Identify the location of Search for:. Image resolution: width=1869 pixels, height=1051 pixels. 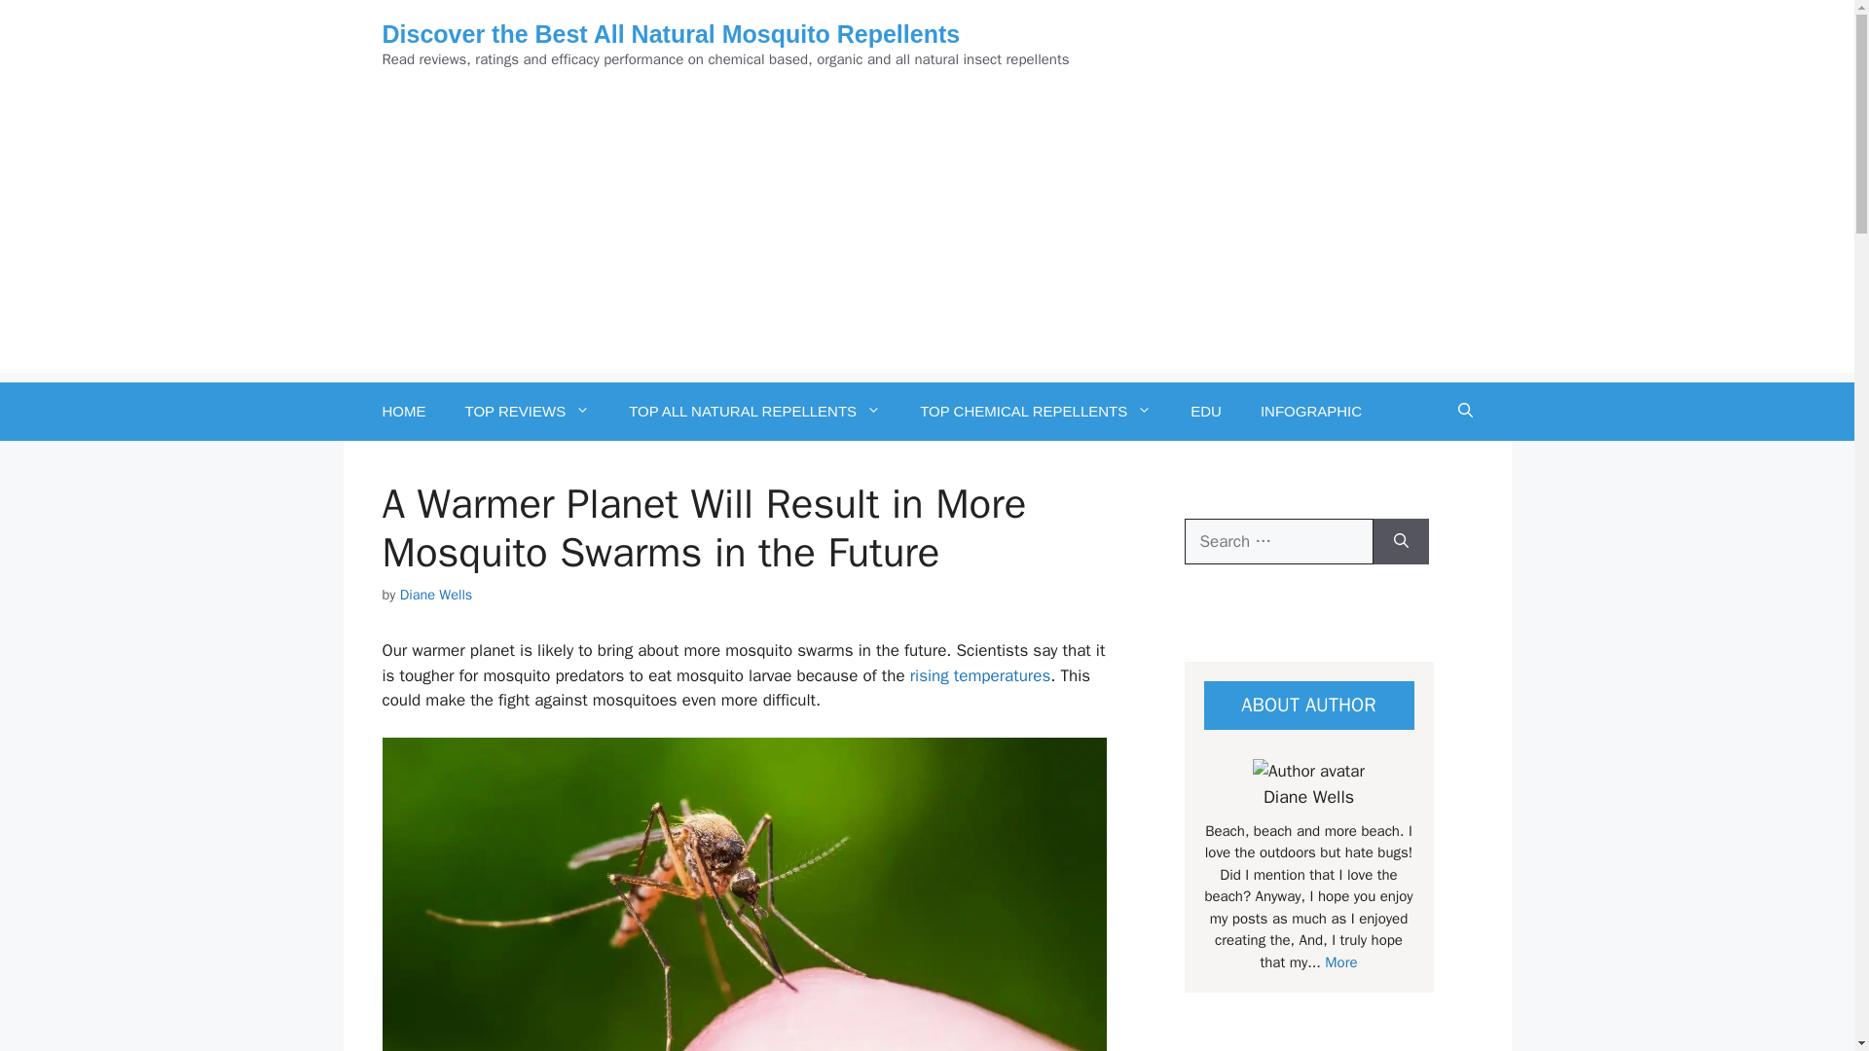
(1277, 541).